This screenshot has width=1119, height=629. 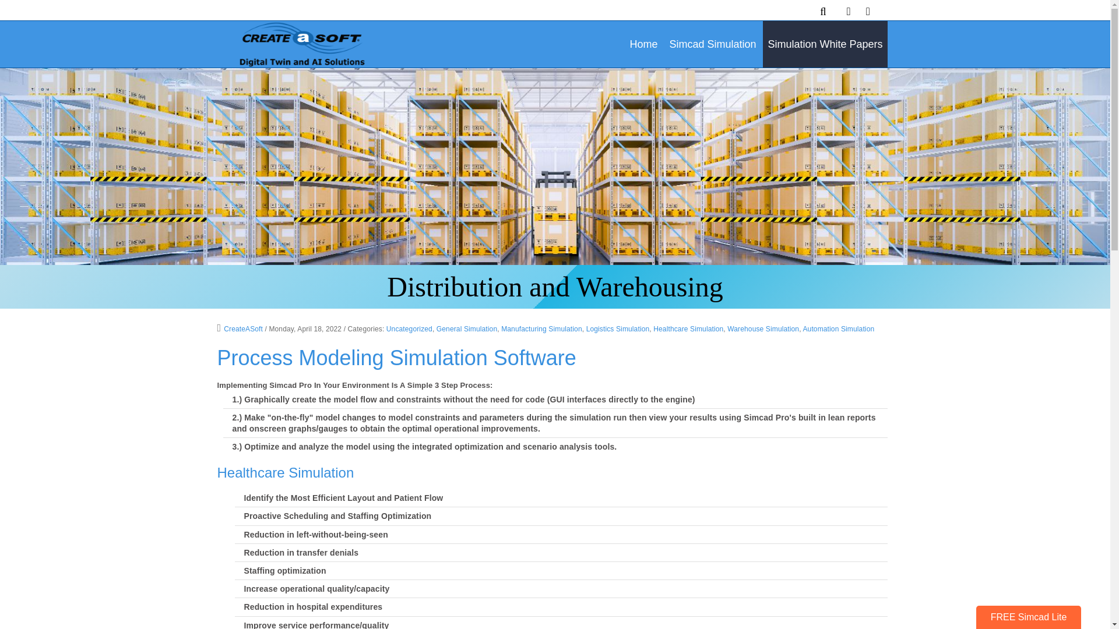 I want to click on Simulation Software, so click(x=300, y=43).